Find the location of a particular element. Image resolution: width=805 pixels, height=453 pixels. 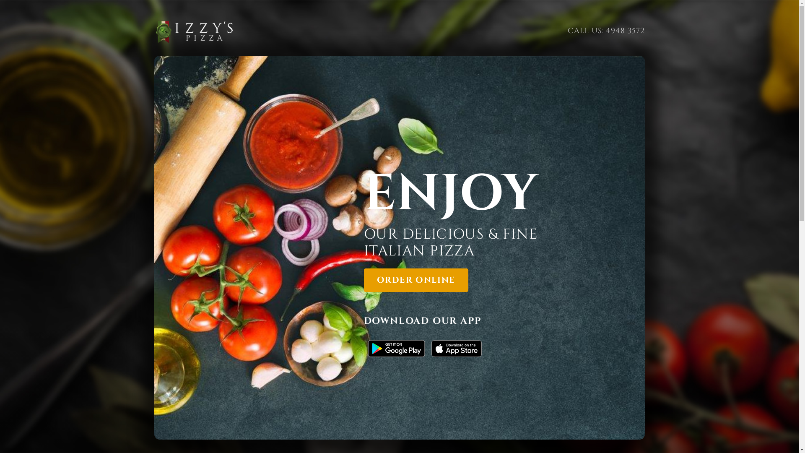

ORDER ONLINE is located at coordinates (416, 280).